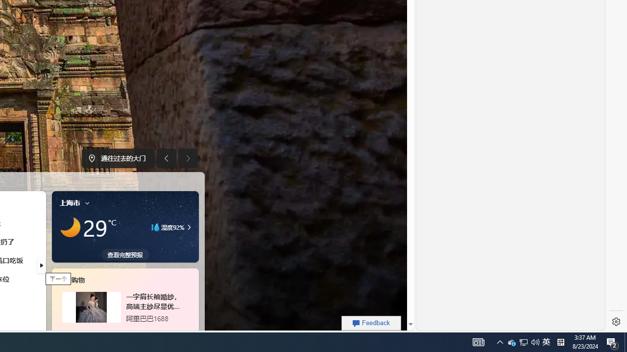  I want to click on tab-10, so click(143, 331).